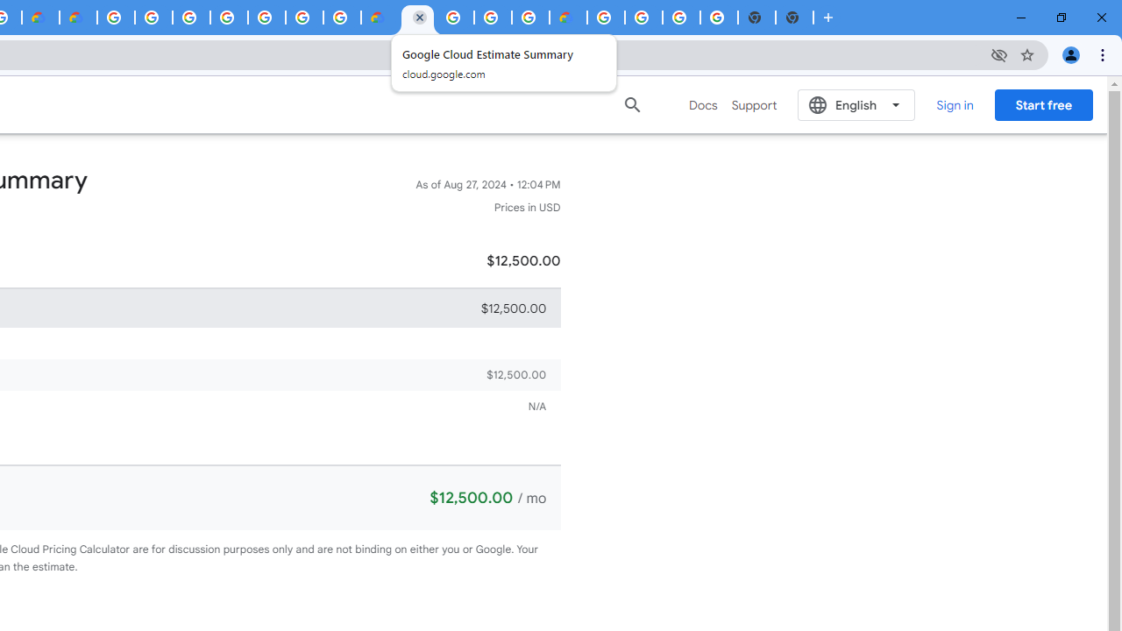 The image size is (1122, 631). What do you see at coordinates (1043, 104) in the screenshot?
I see `Start free` at bounding box center [1043, 104].